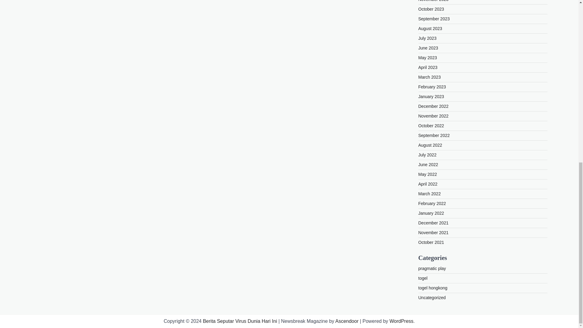  I want to click on June 2023, so click(428, 48).